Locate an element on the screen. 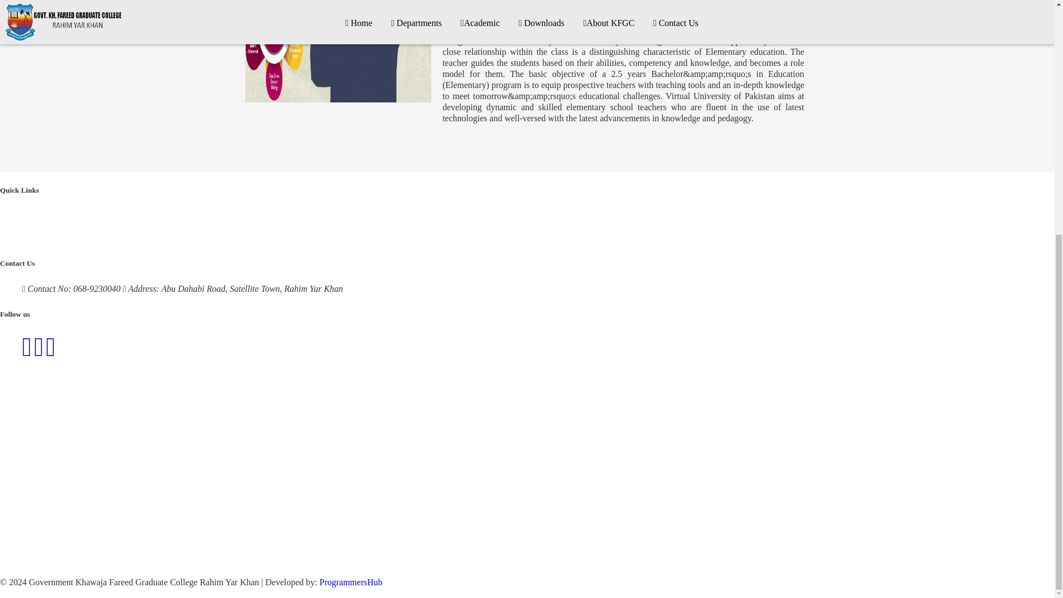 The height and width of the screenshot is (598, 1063). Merit Lists is located at coordinates (47, 229).